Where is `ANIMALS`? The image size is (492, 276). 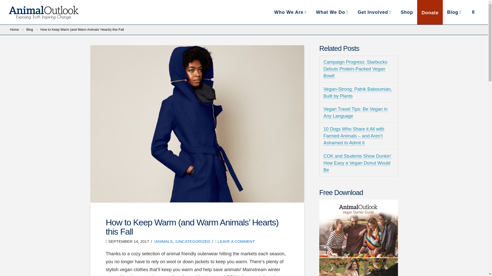
ANIMALS is located at coordinates (163, 241).